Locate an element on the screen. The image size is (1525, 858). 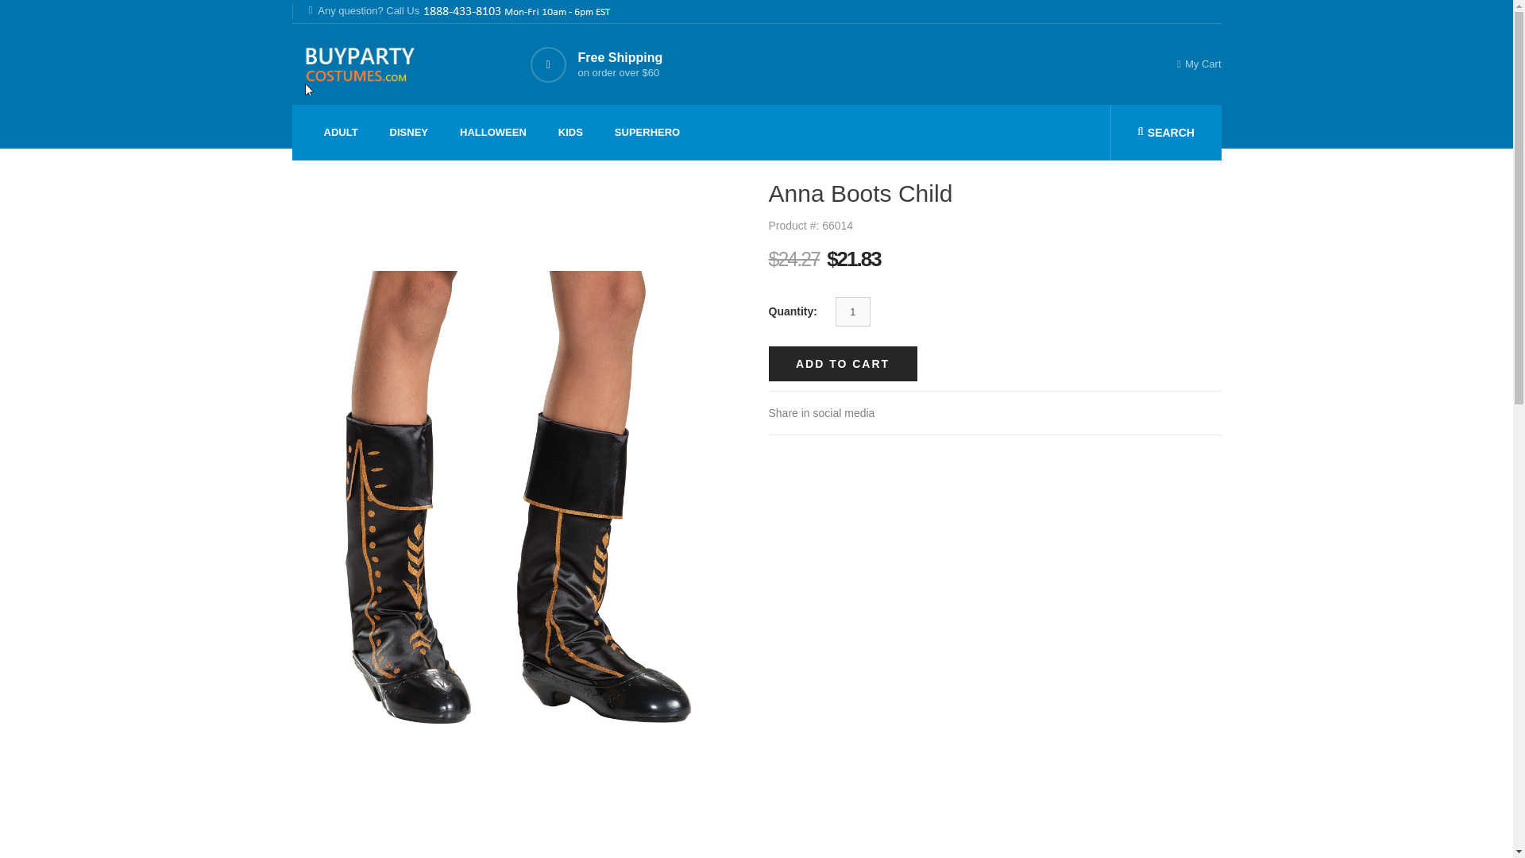
ADD TO CART is located at coordinates (843, 364).